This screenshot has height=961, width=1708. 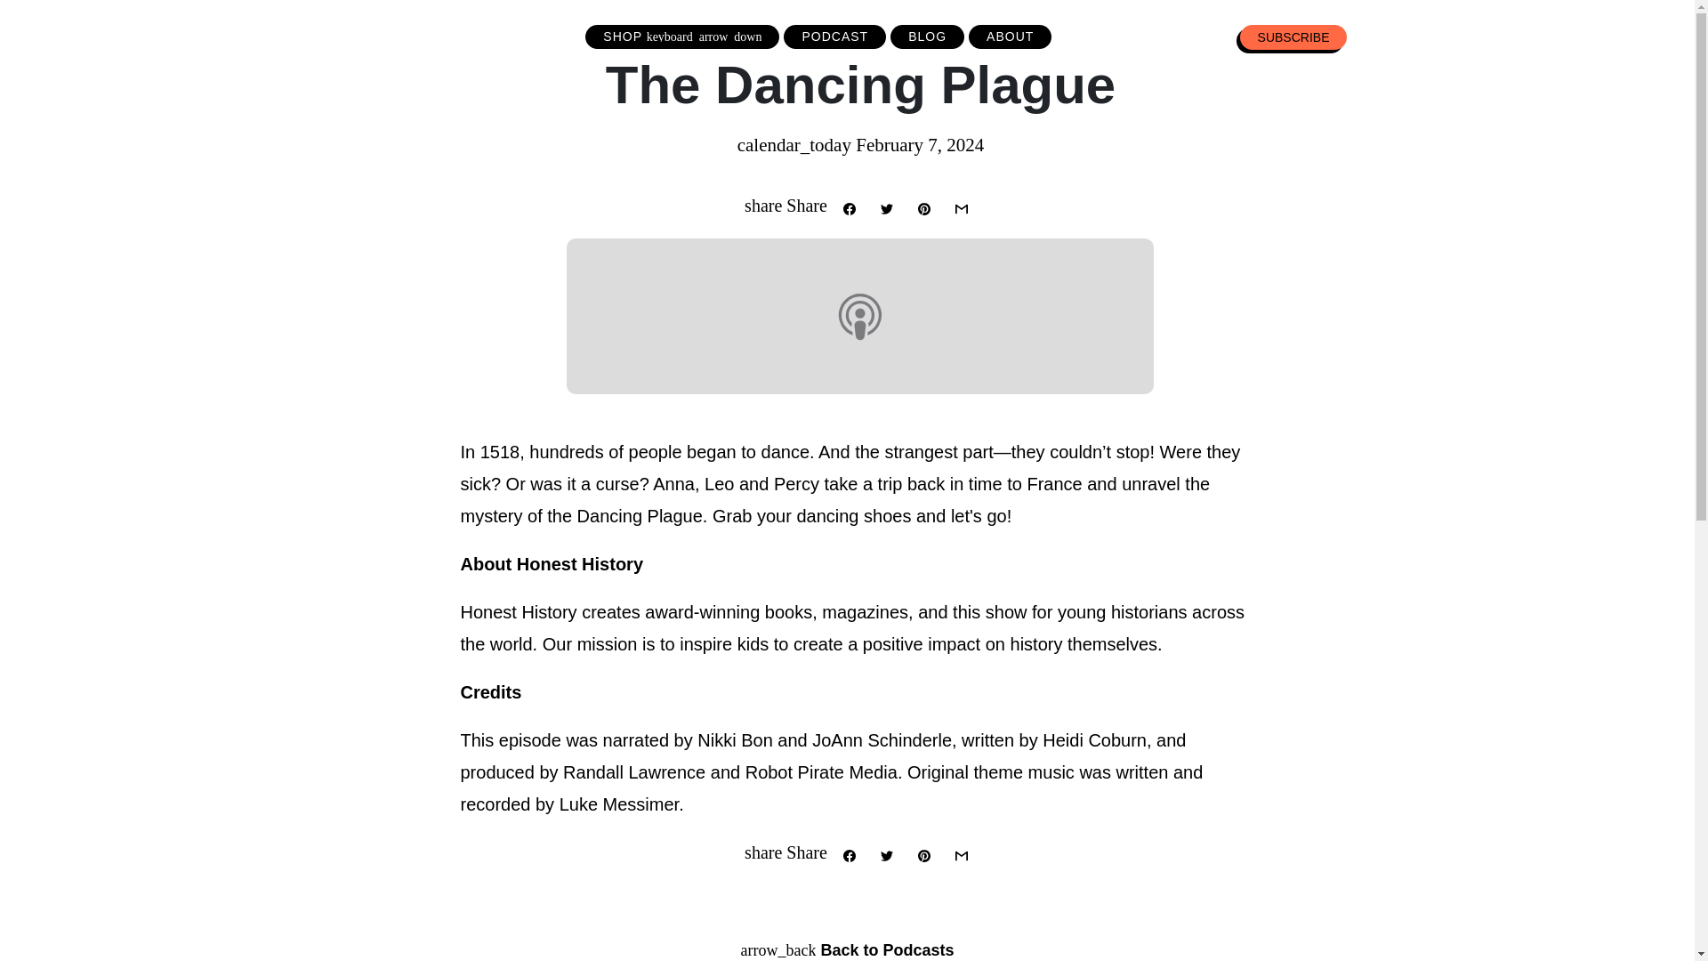 I want to click on Tweet on Twitter, so click(x=887, y=207).